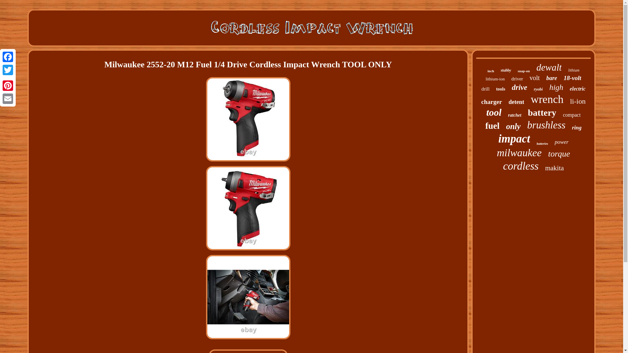 The width and height of the screenshot is (628, 353). I want to click on bare, so click(551, 78).